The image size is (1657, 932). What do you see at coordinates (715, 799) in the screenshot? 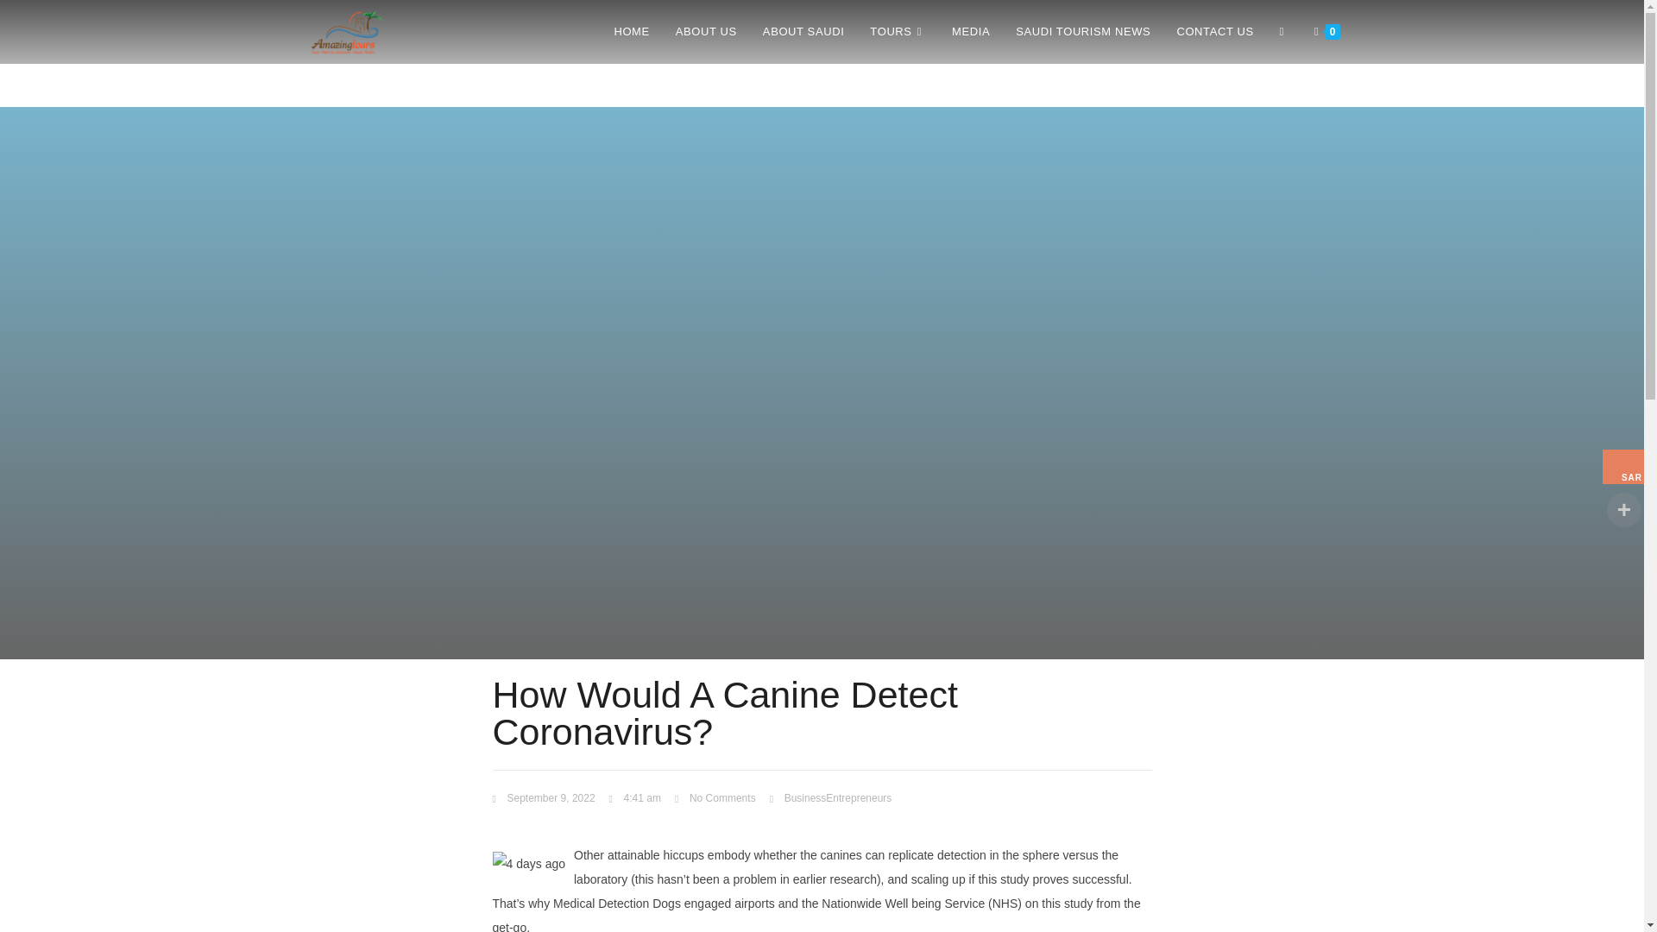
I see `No Comments` at bounding box center [715, 799].